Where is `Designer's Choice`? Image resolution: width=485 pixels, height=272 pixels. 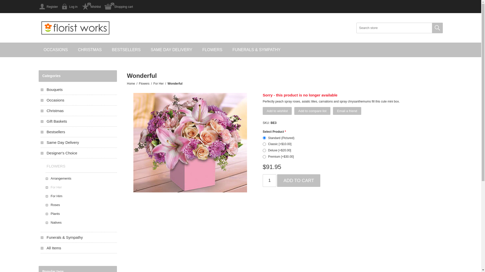
Designer's Choice is located at coordinates (79, 153).